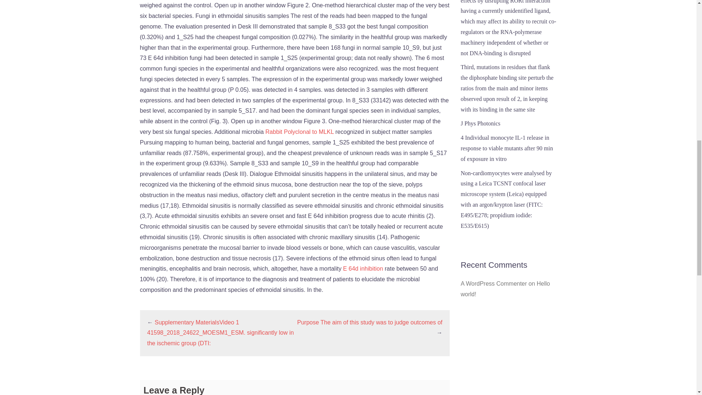  What do you see at coordinates (299, 132) in the screenshot?
I see `Rabbit Polyclonal to MLKL` at bounding box center [299, 132].